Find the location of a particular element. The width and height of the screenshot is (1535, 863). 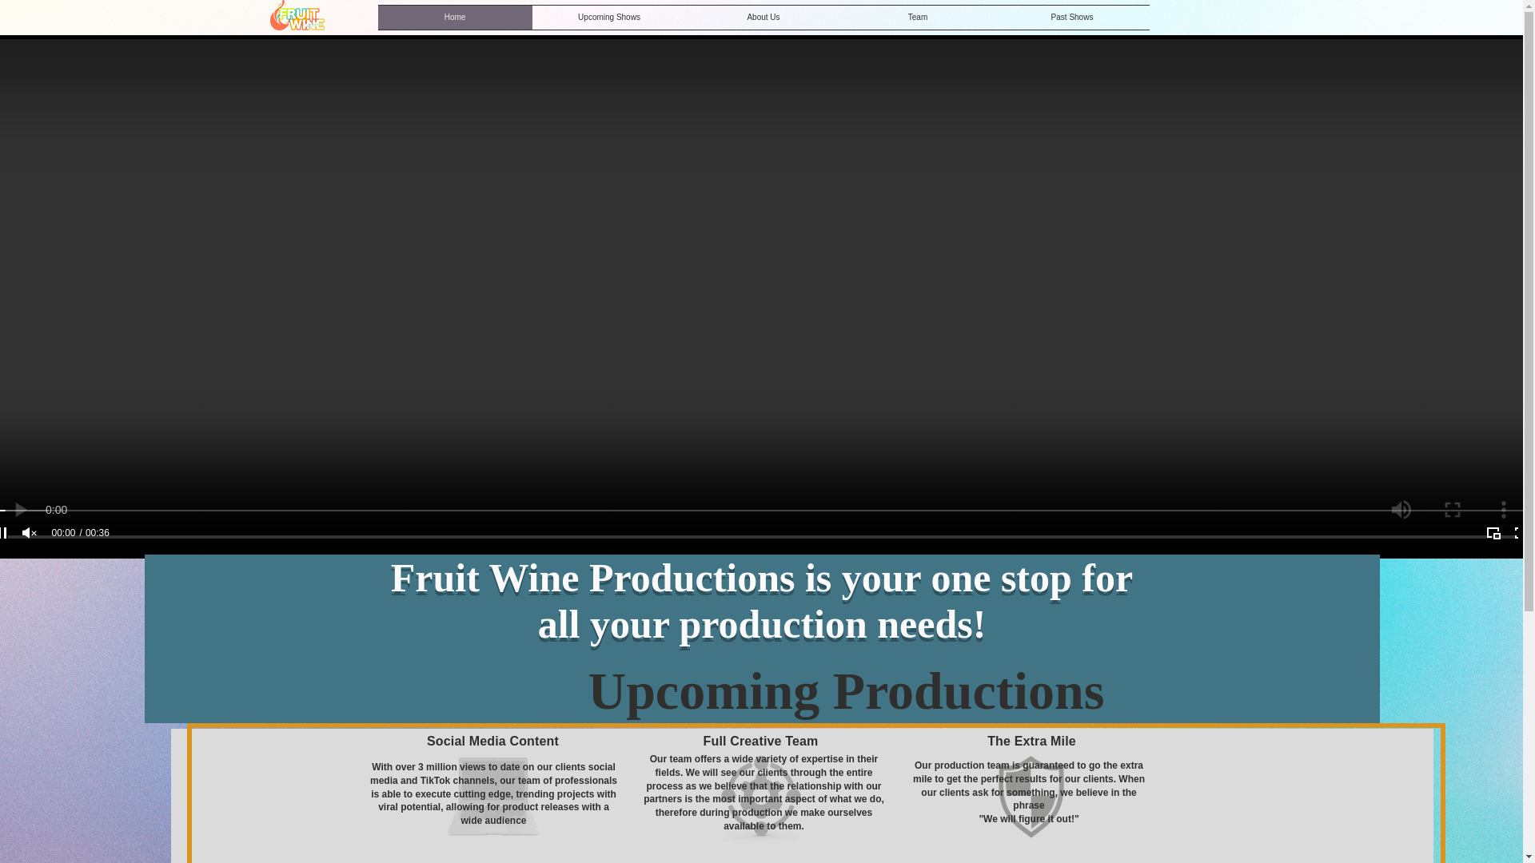

Read More is located at coordinates (759, 859).